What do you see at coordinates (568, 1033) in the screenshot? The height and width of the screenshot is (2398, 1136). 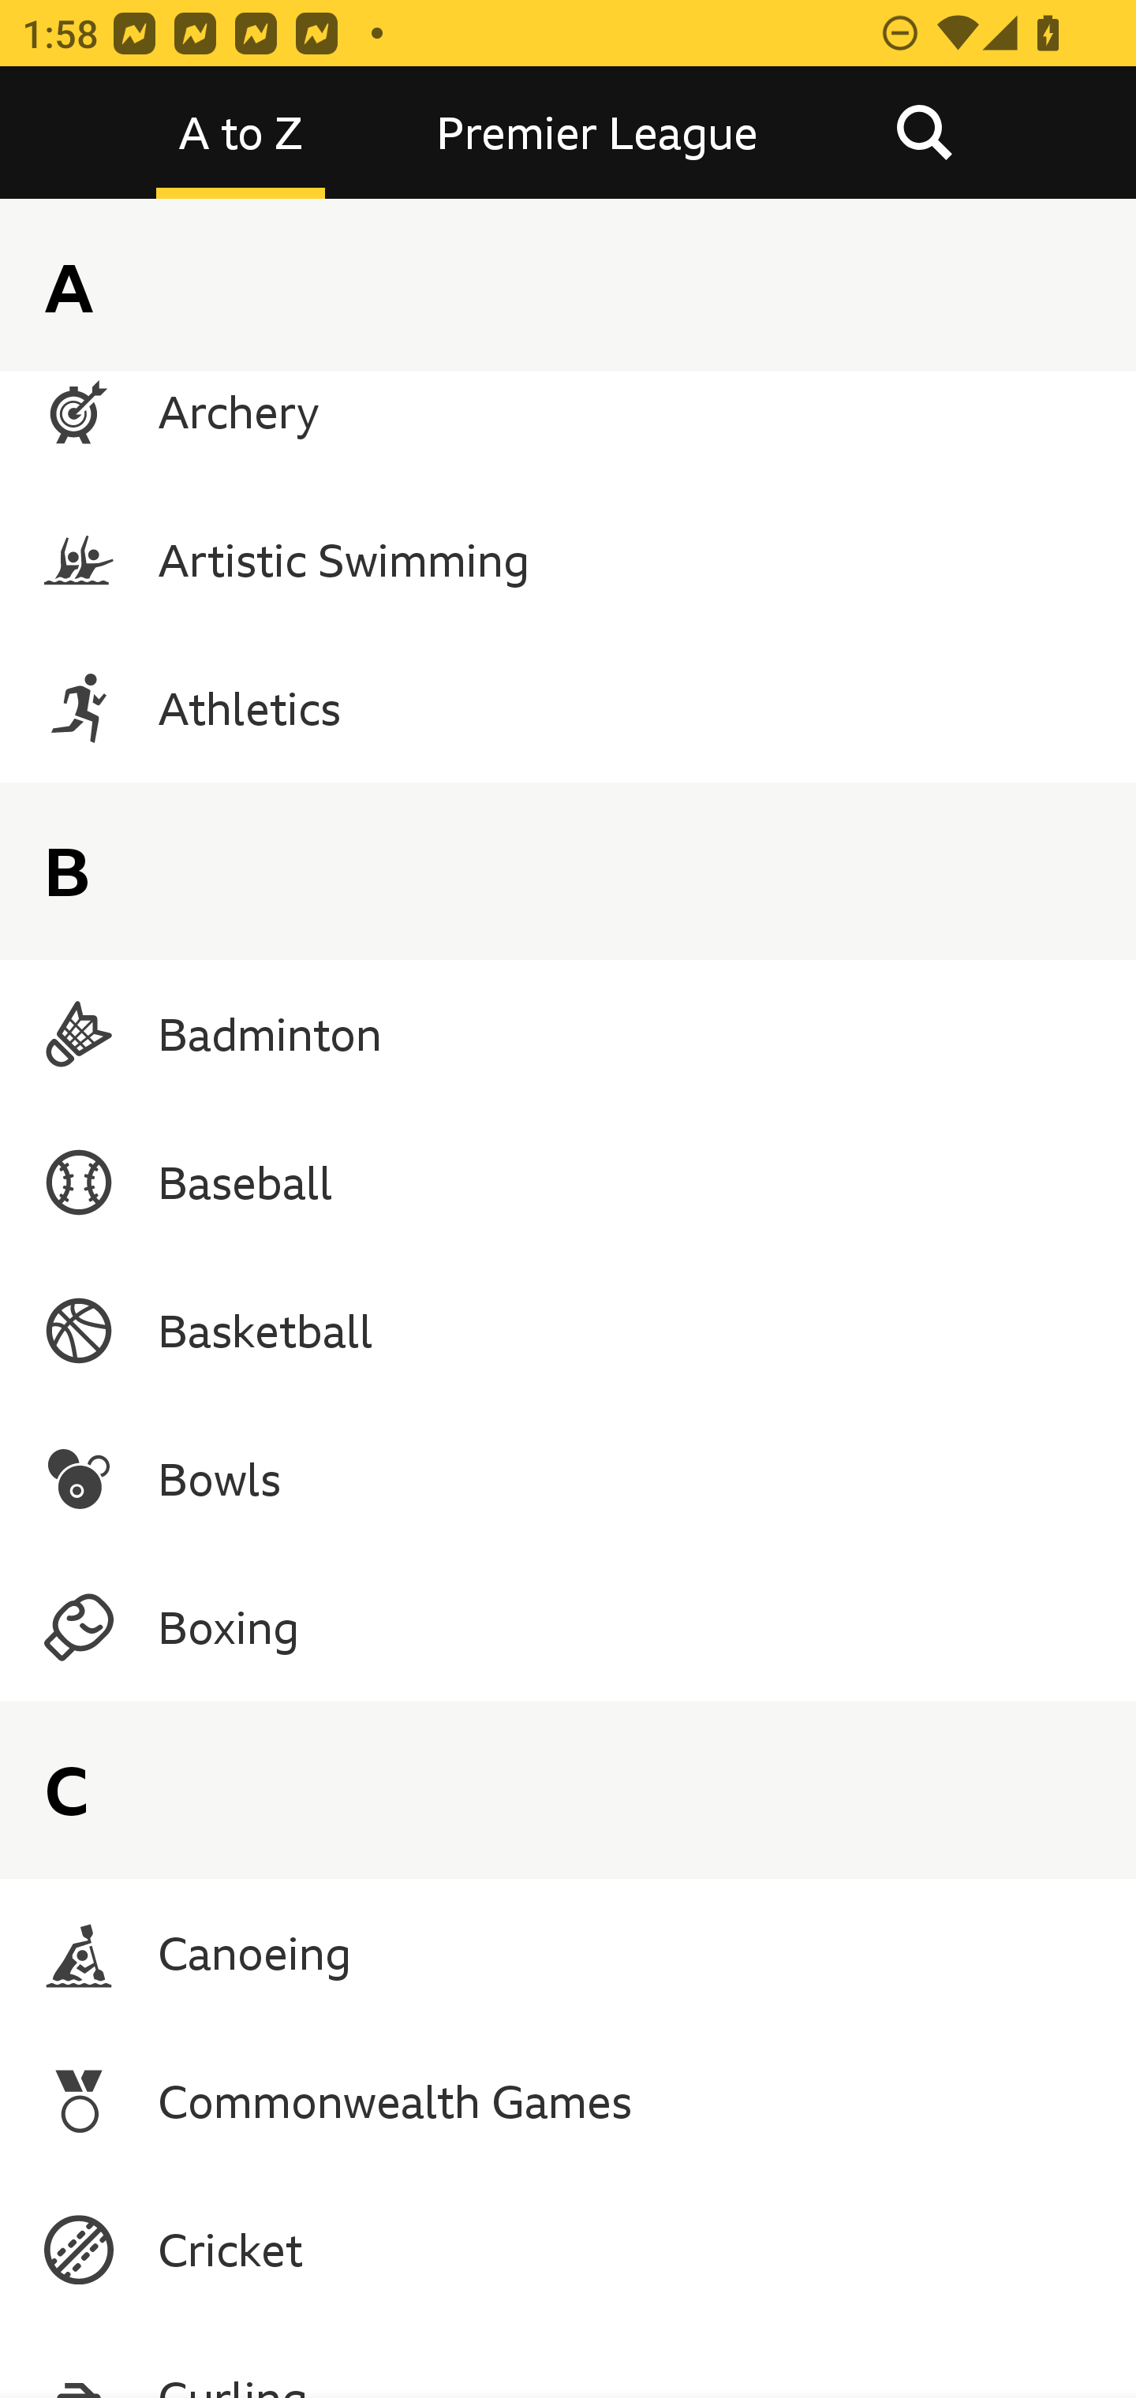 I see `Badminton` at bounding box center [568, 1033].